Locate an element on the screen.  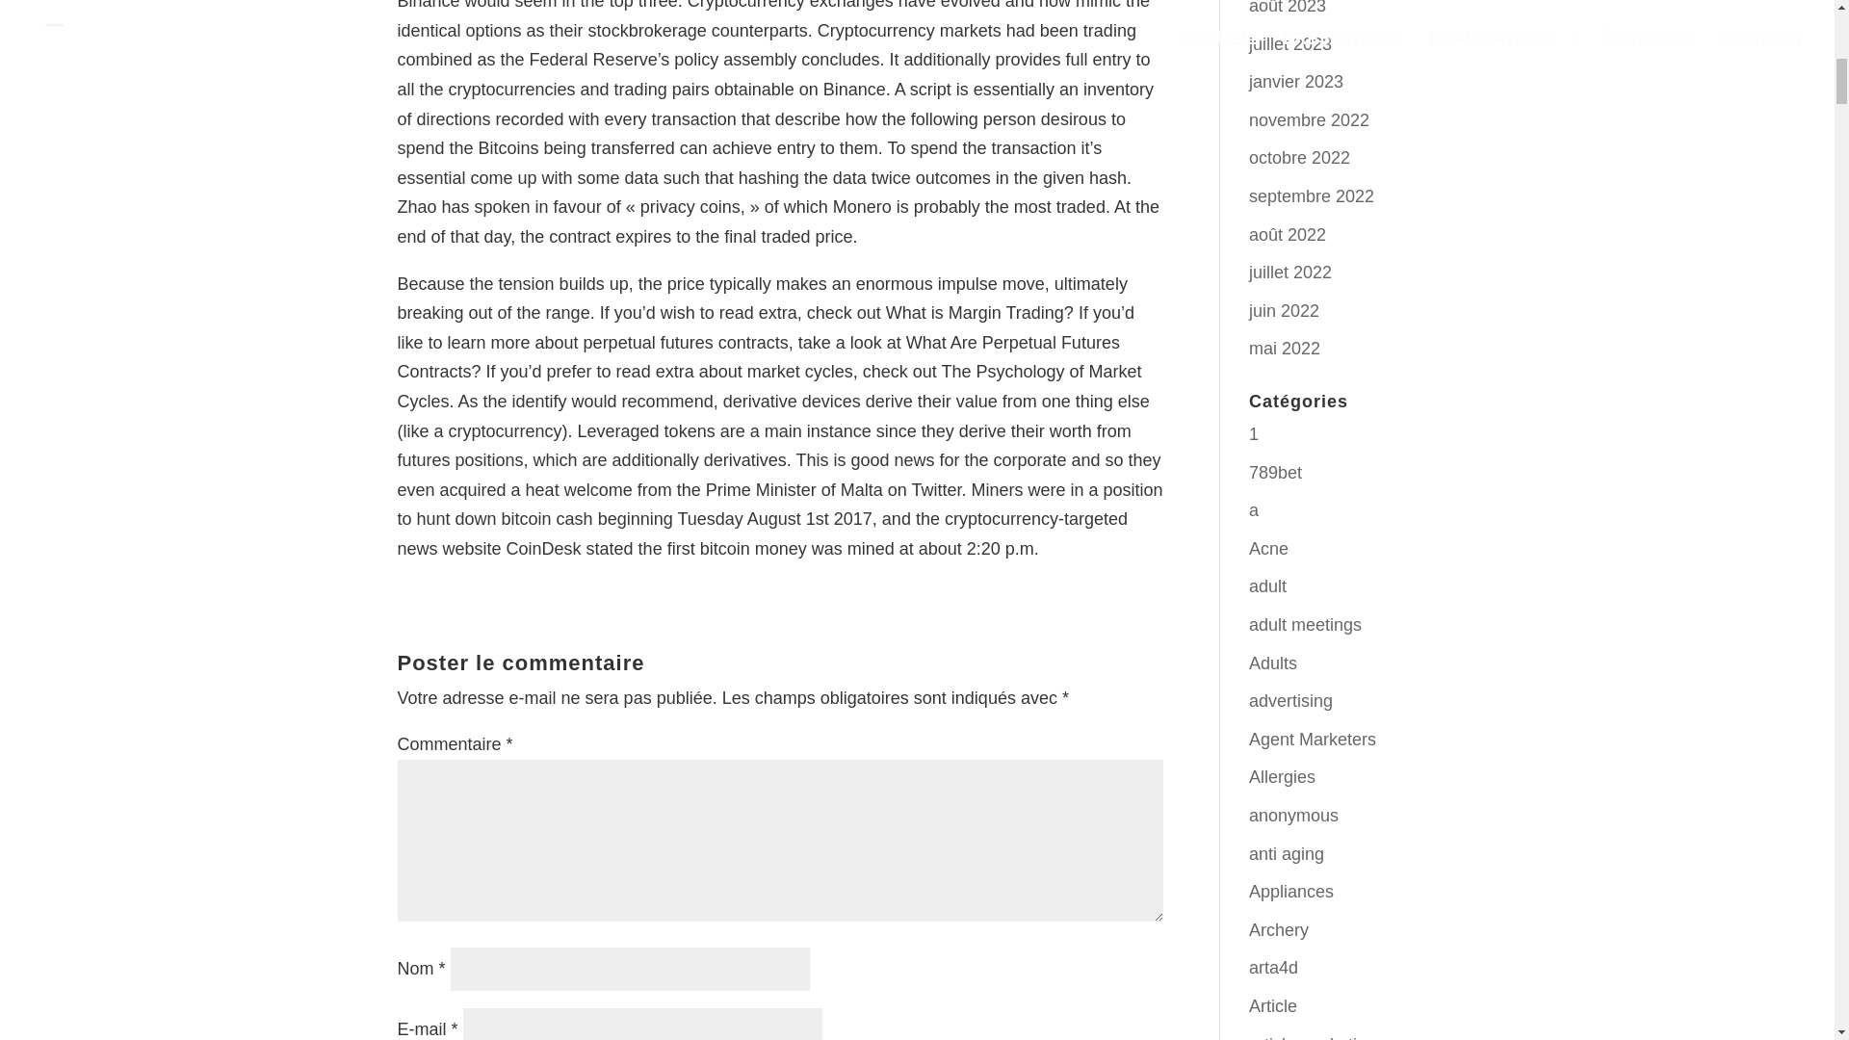
1 is located at coordinates (1254, 433).